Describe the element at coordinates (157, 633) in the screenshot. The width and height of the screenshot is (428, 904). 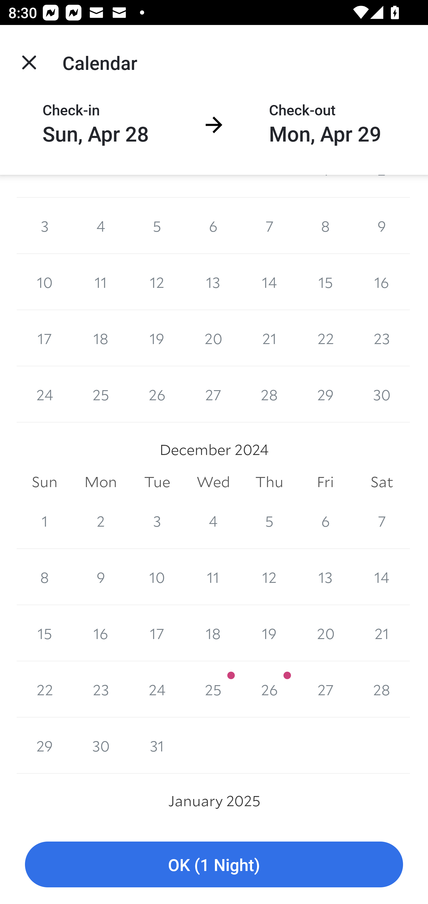
I see `17 17 December 2024` at that location.